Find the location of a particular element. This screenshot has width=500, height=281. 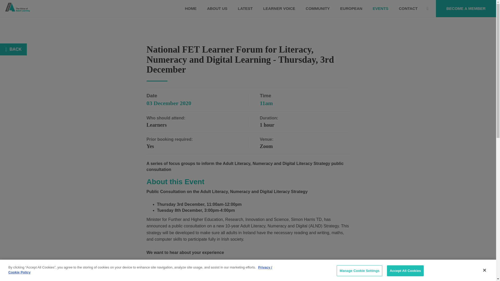

LATEST is located at coordinates (245, 8).